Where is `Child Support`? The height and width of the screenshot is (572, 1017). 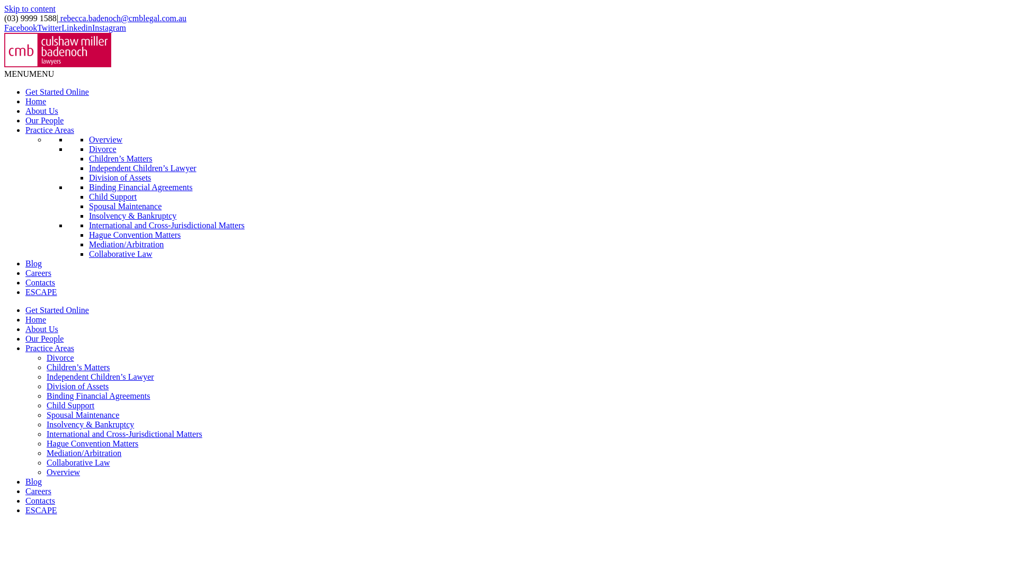
Child Support is located at coordinates (70, 406).